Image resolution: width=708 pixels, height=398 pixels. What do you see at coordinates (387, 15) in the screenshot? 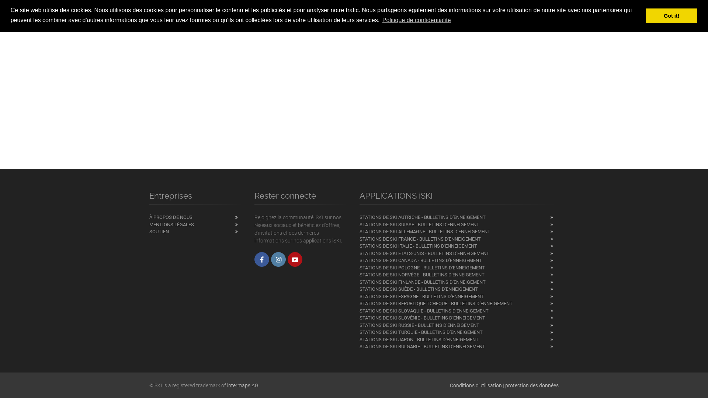
I see `RESORTS` at bounding box center [387, 15].